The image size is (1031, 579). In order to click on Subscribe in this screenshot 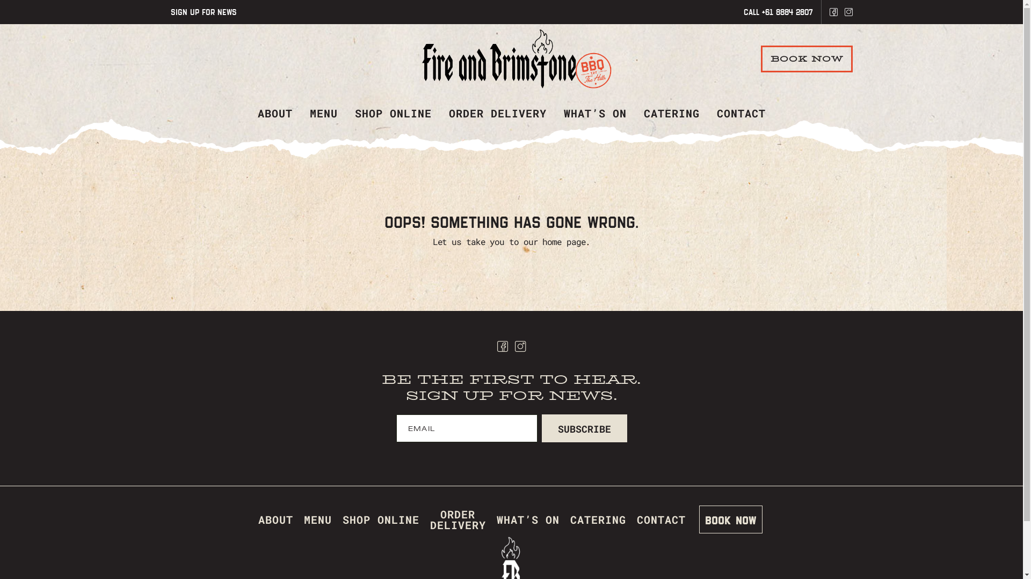, I will do `click(584, 428)`.